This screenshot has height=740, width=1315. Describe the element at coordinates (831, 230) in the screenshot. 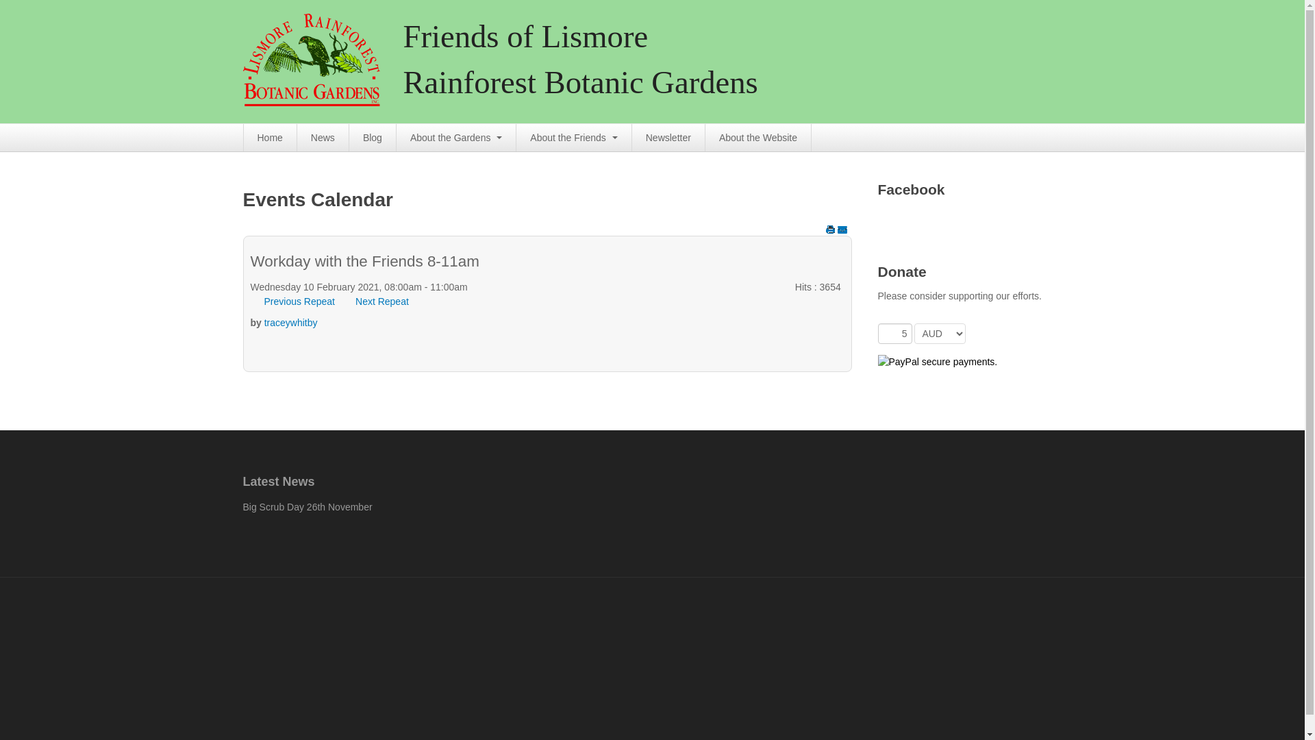

I see `Print` at that location.